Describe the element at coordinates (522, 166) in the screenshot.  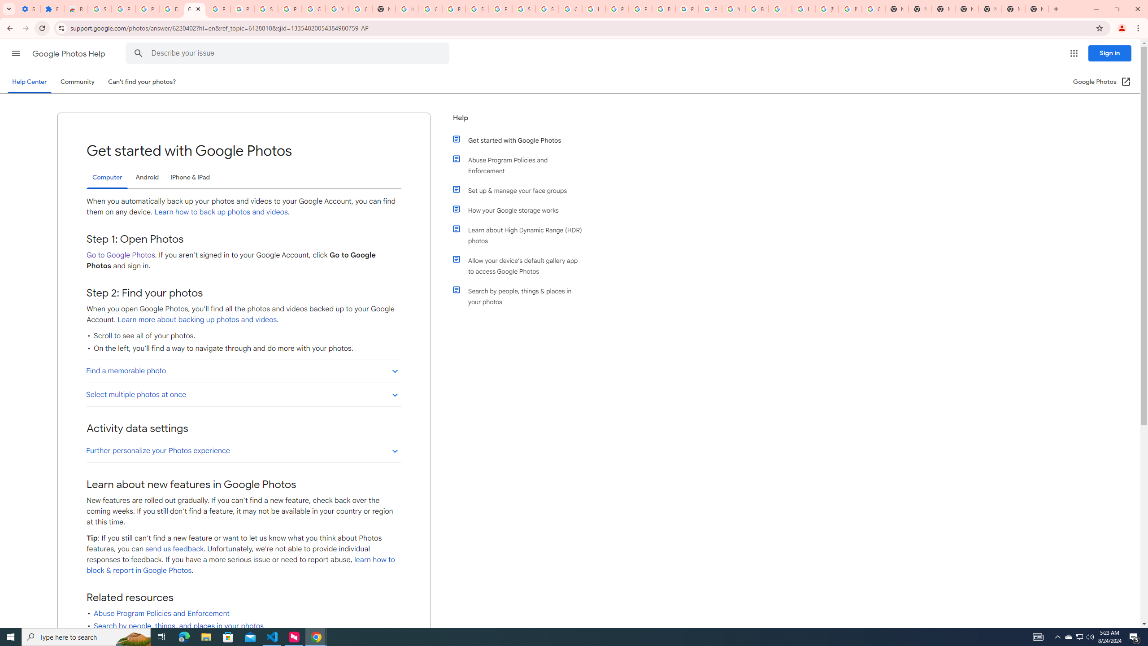
I see `Abuse Program Policies and Enforcement` at that location.